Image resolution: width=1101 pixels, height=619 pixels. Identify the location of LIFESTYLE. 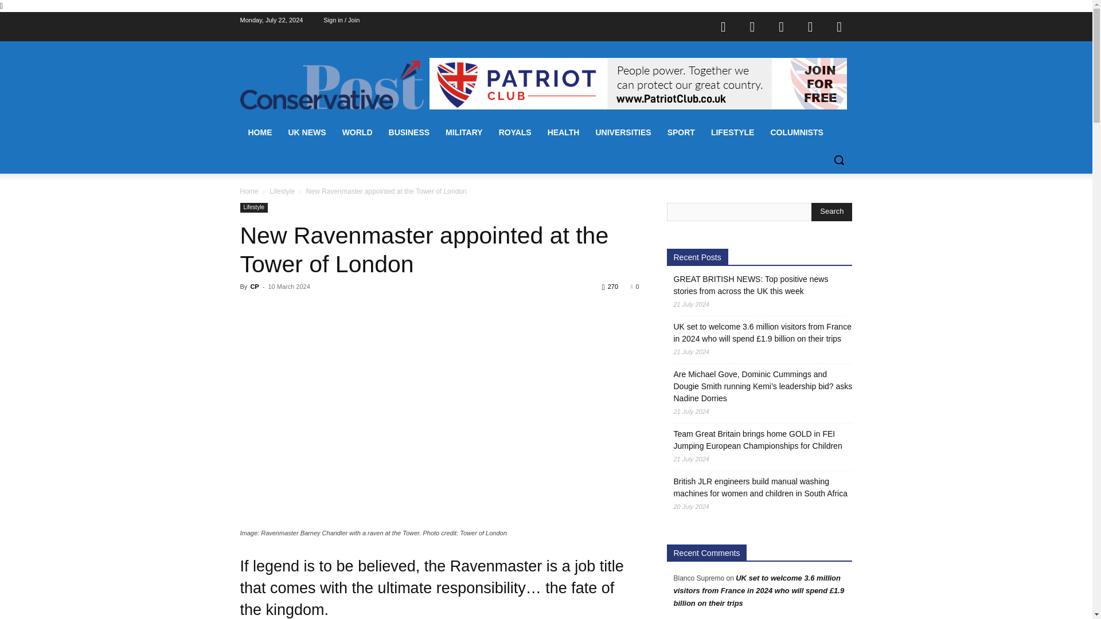
(732, 132).